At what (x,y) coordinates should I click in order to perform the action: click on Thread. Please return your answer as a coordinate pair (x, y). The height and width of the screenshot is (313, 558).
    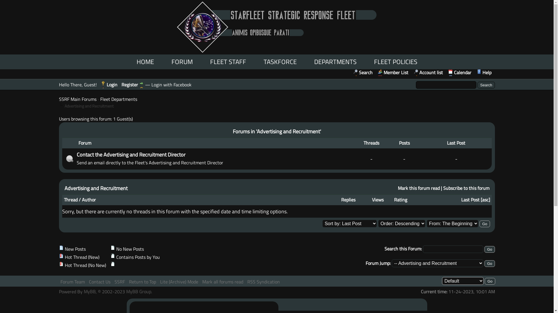
    Looking at the image, I should click on (71, 200).